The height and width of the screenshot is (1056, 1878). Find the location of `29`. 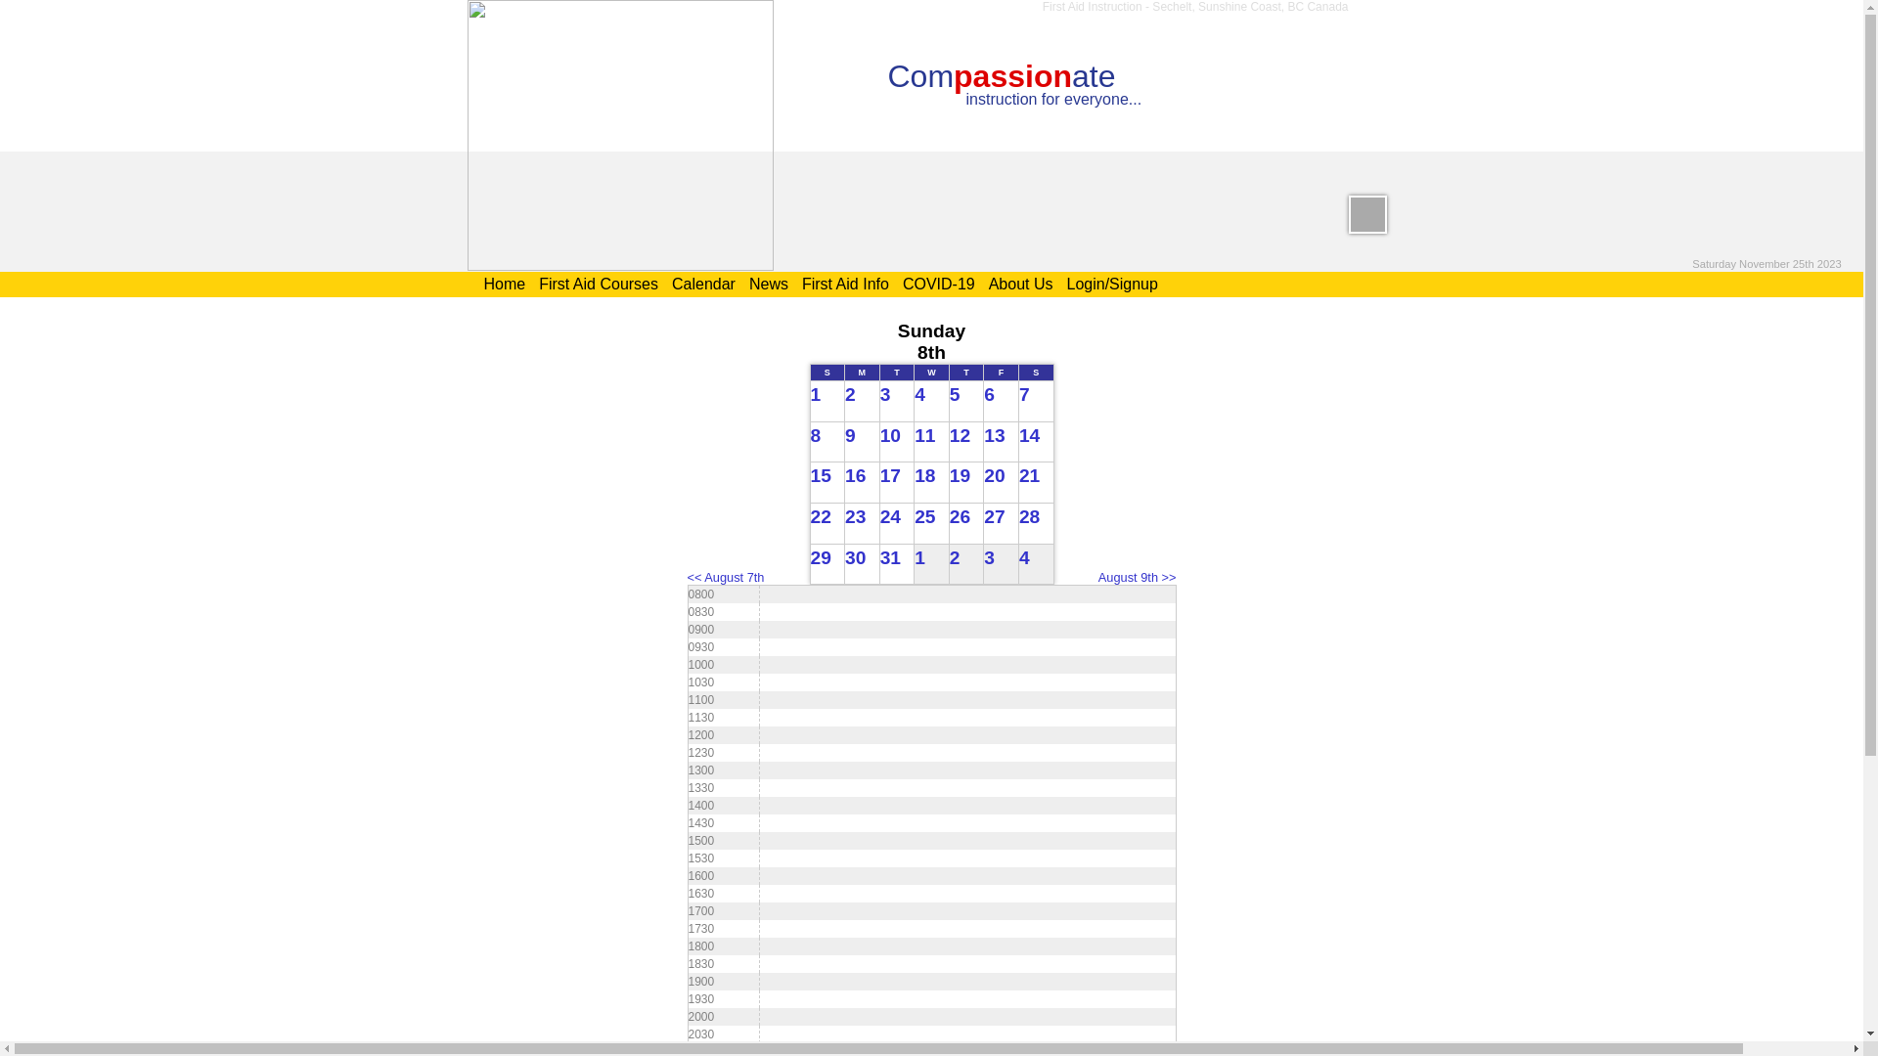

29 is located at coordinates (827, 564).